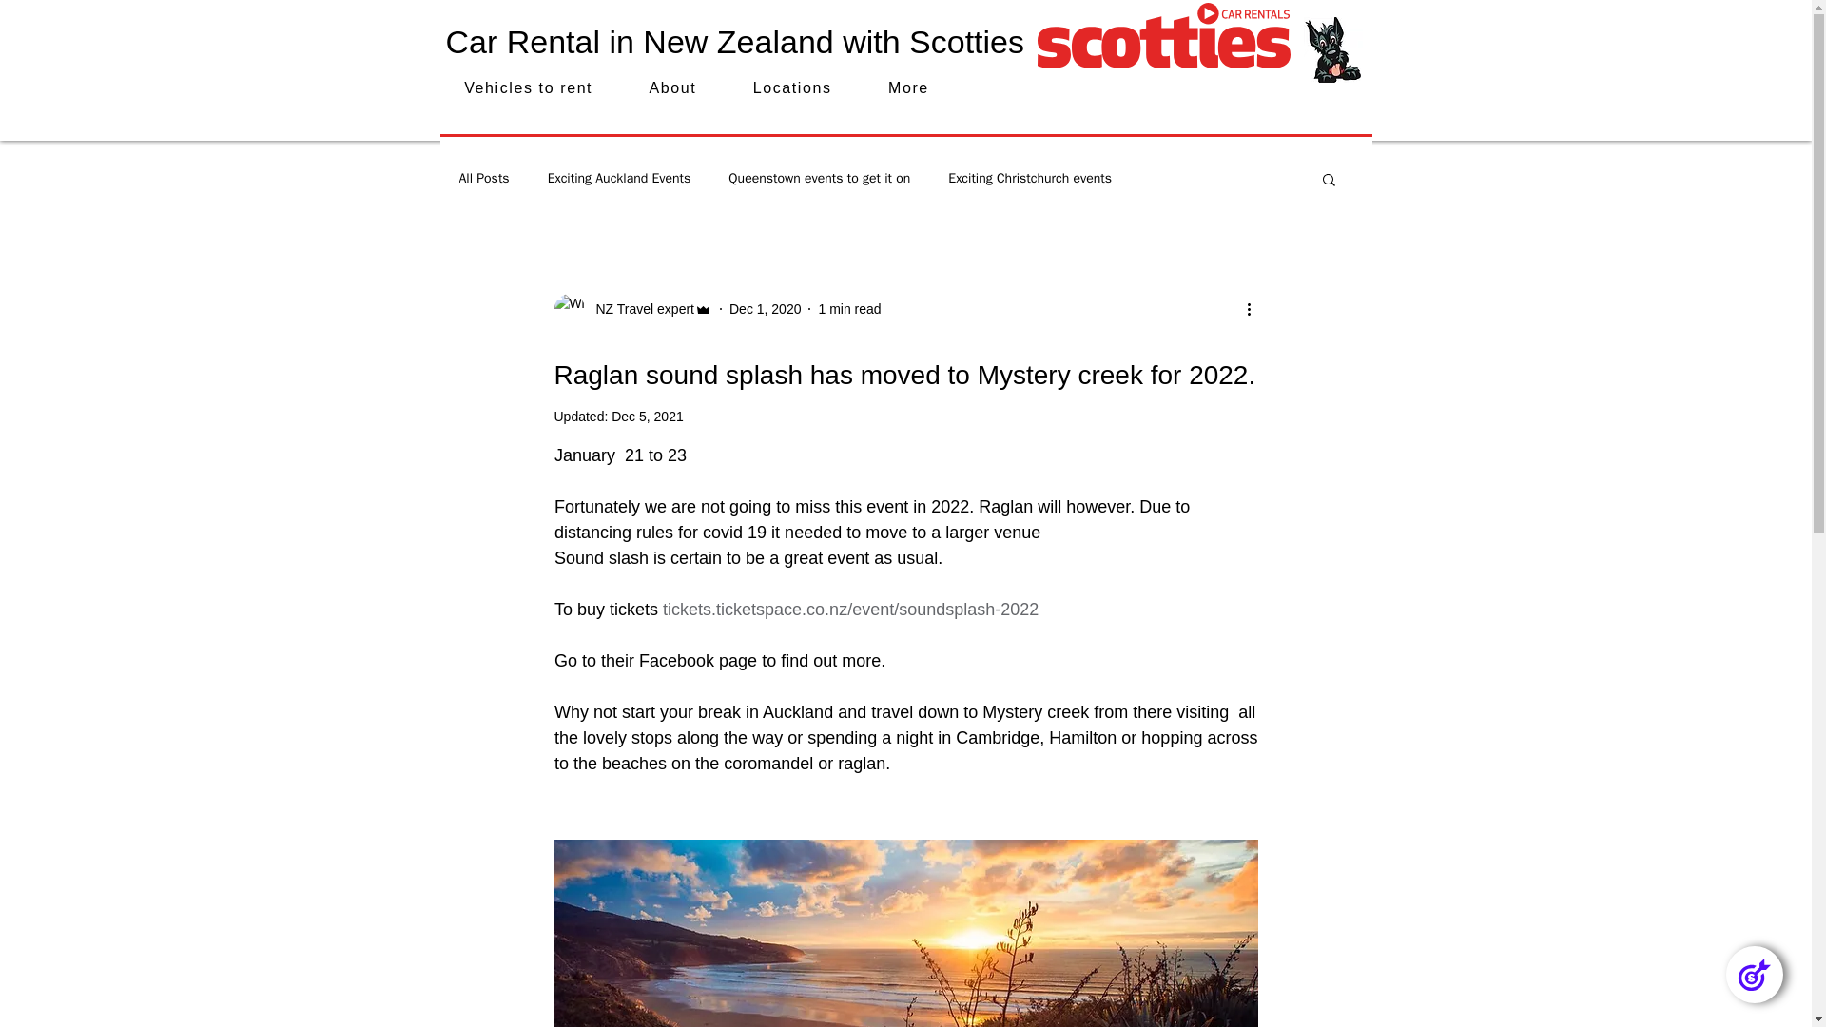 The image size is (1826, 1027). I want to click on Locations, so click(792, 89).